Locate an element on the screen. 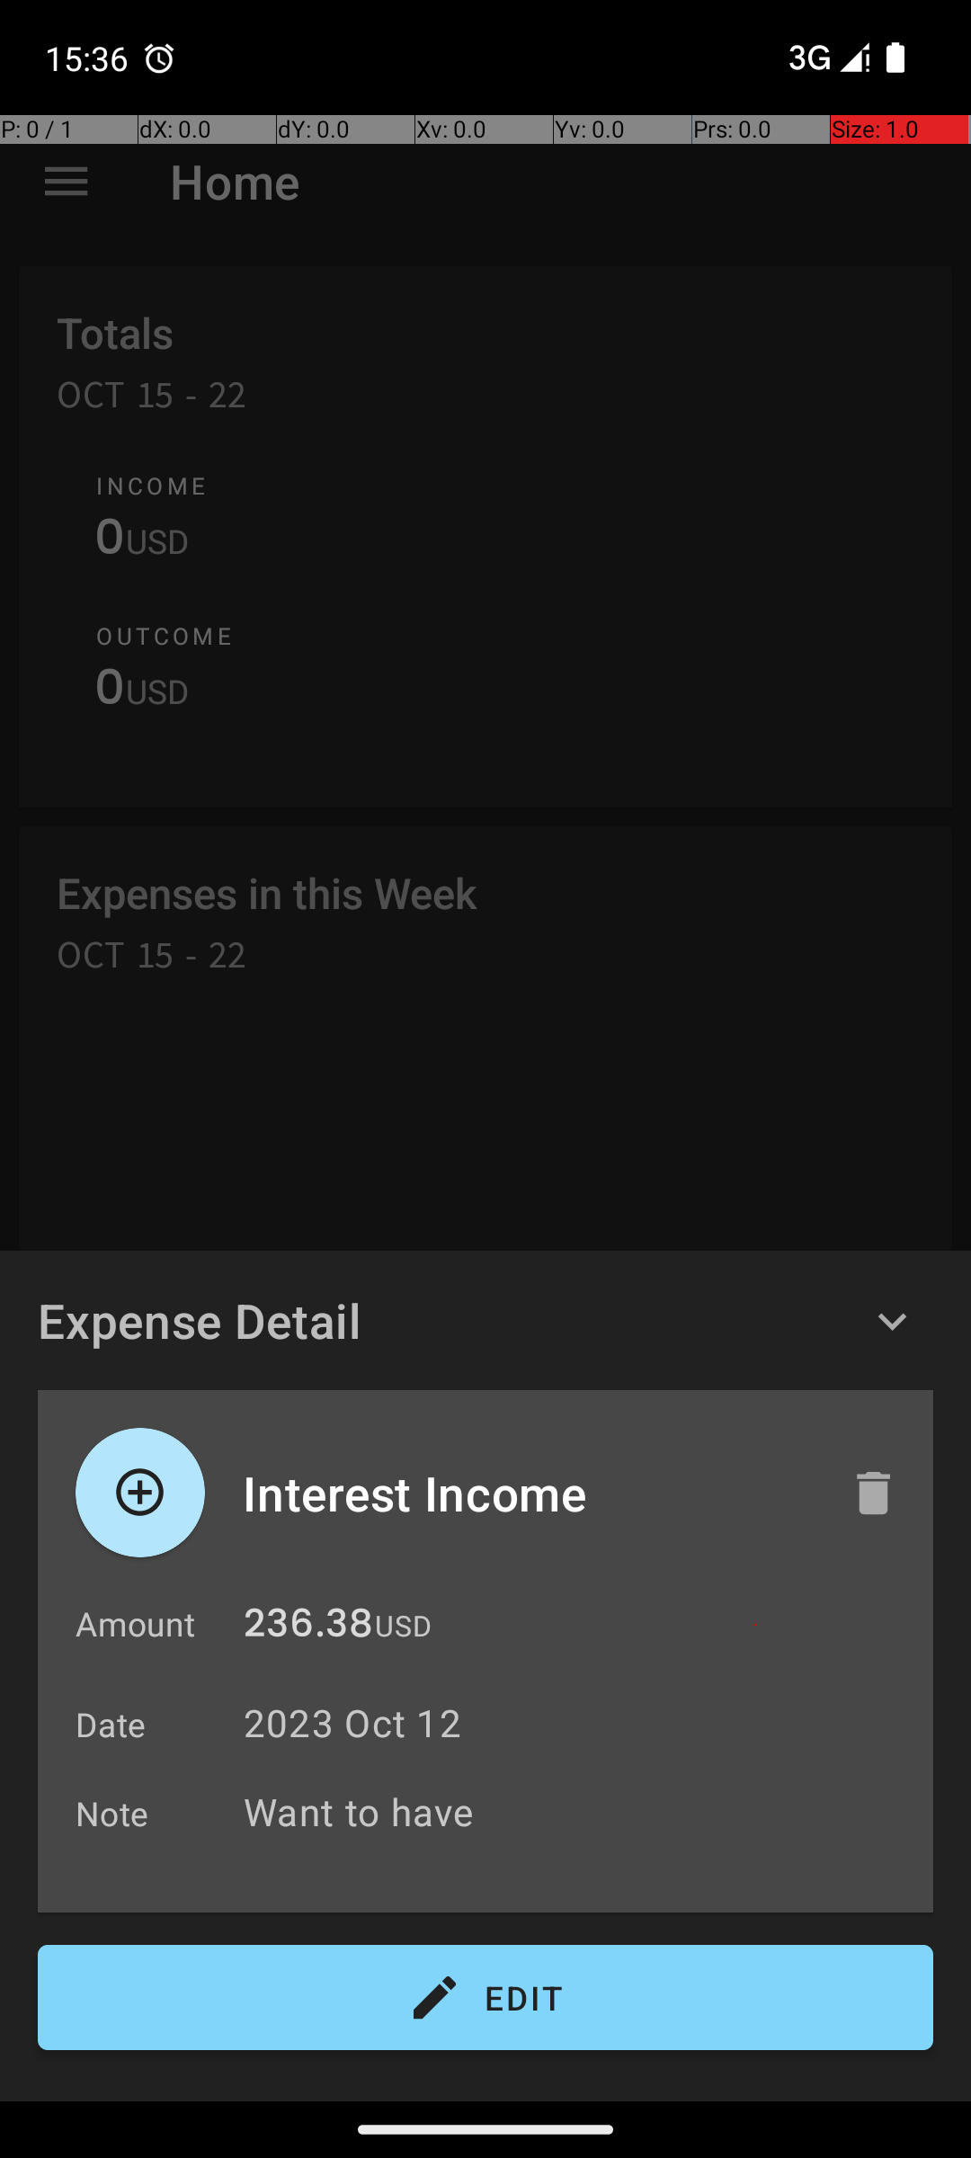  236.38 is located at coordinates (308, 1627).